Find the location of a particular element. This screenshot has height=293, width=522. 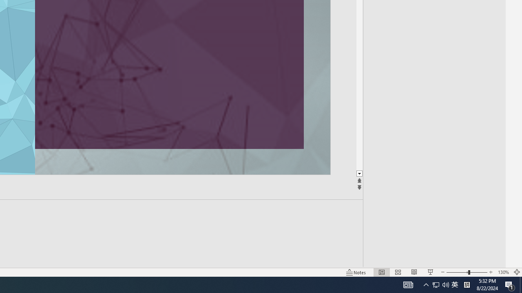

Zoom 130% is located at coordinates (503, 272).